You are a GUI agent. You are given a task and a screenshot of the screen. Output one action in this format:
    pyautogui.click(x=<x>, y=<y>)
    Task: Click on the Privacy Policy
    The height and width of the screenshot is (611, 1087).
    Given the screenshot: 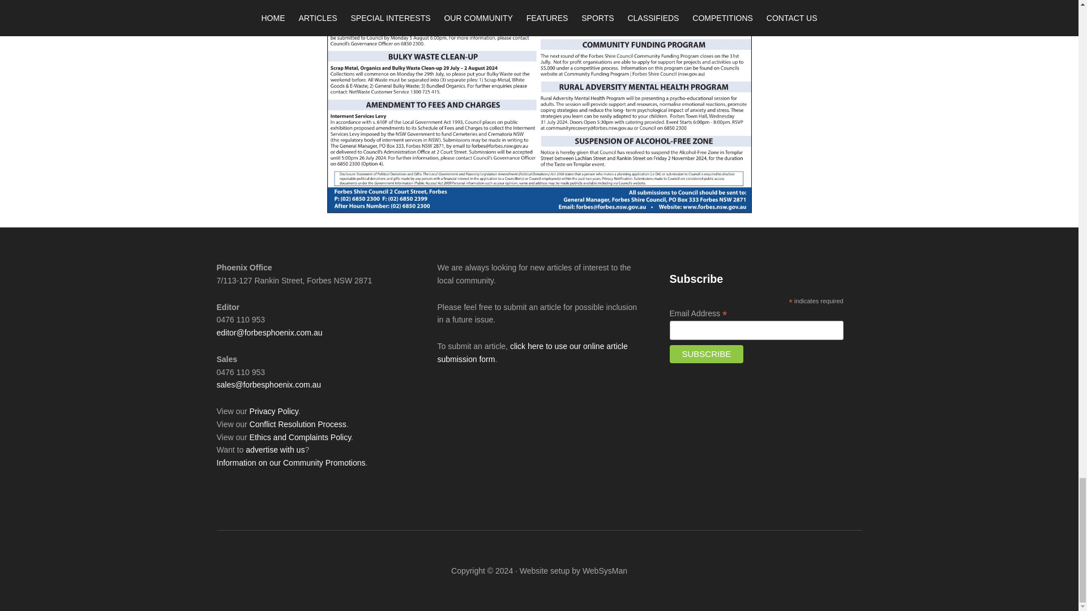 What is the action you would take?
    pyautogui.click(x=274, y=411)
    